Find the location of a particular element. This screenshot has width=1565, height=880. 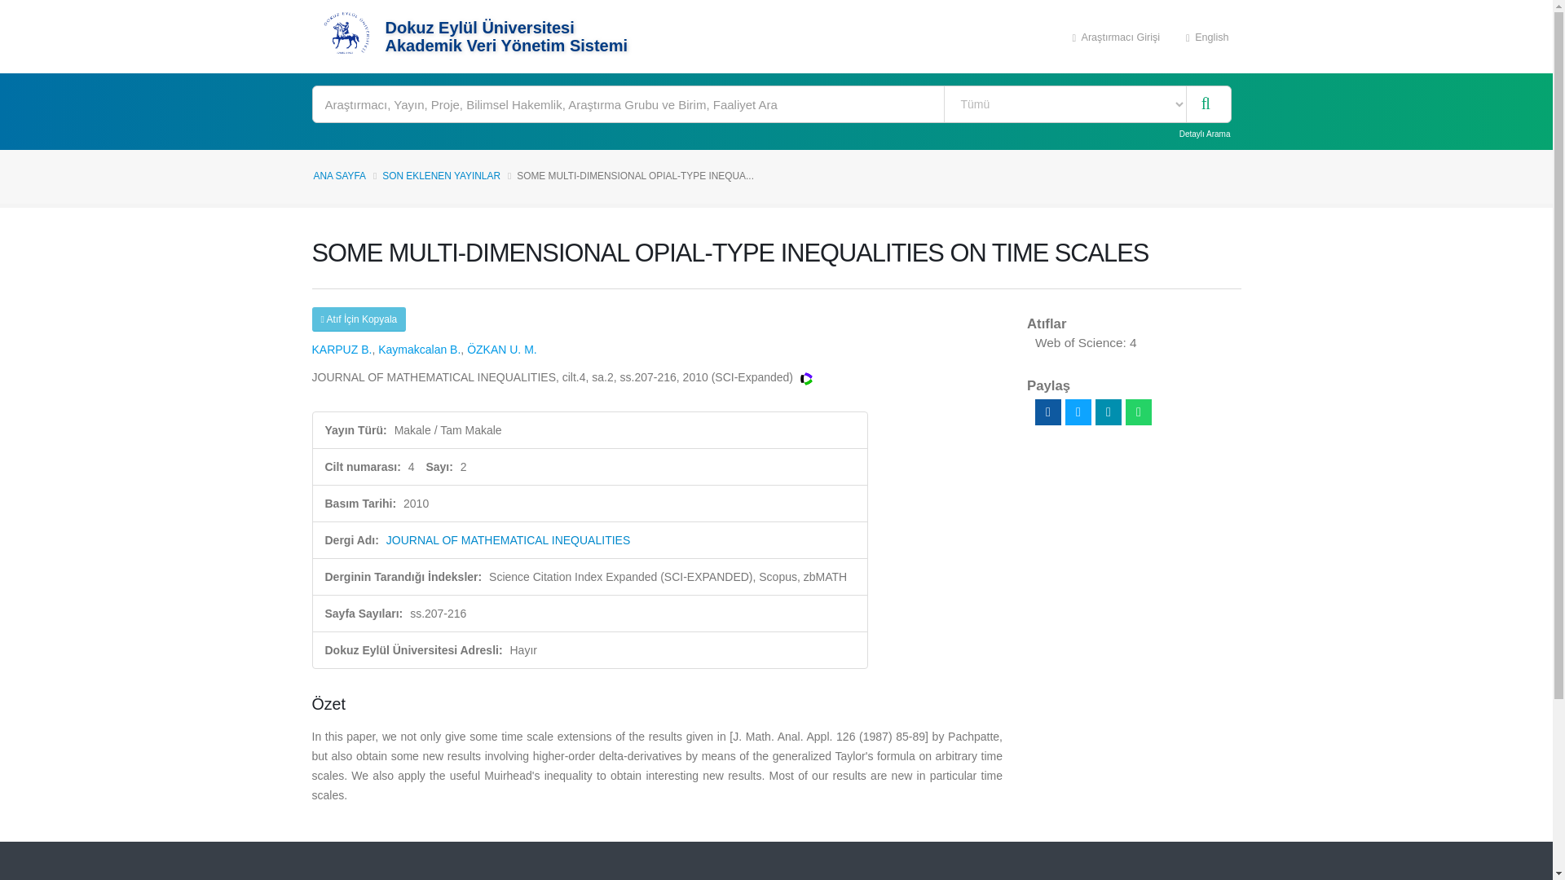

ANA SAYFA is located at coordinates (339, 176).